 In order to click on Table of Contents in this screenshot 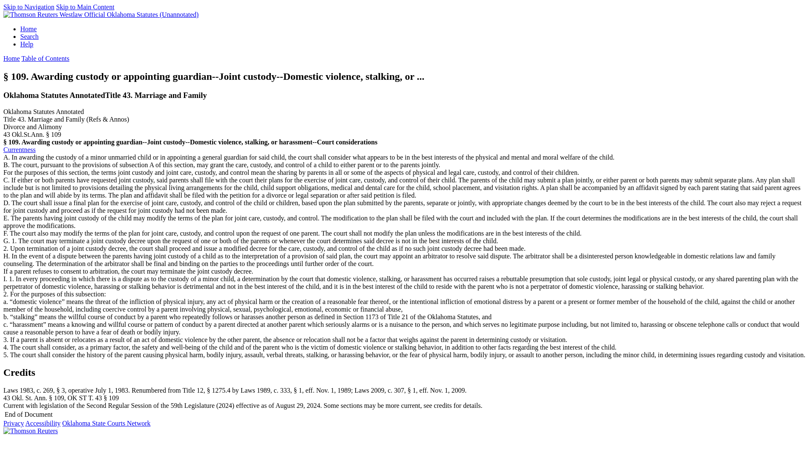, I will do `click(46, 58)`.